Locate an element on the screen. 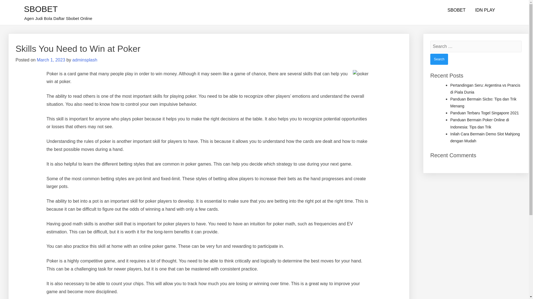 The image size is (533, 299). IDN PLAY is located at coordinates (485, 10).